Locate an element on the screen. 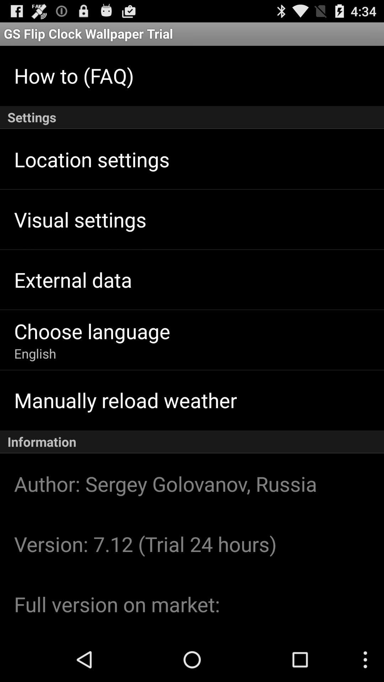 The width and height of the screenshot is (384, 682). launch app above author sergey golovanov icon is located at coordinates (192, 442).